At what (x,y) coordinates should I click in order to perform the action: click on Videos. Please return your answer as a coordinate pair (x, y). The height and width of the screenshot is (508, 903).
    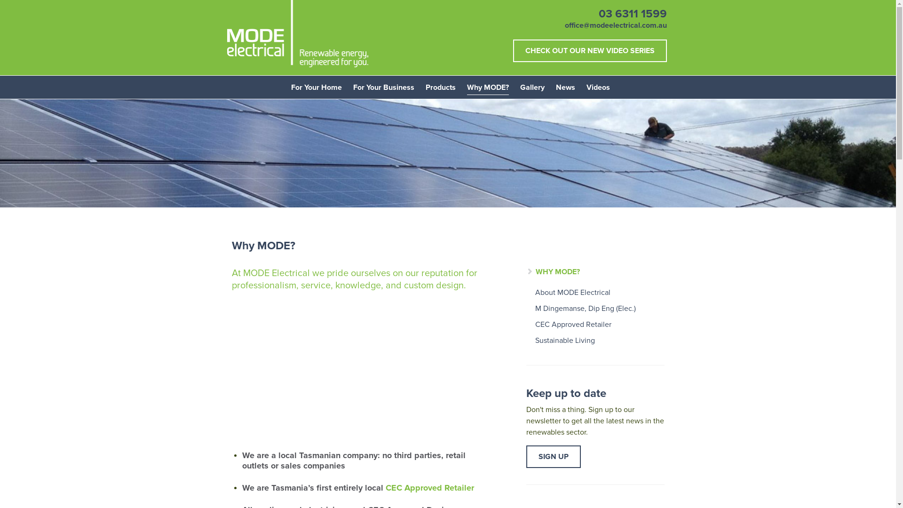
    Looking at the image, I should click on (598, 85).